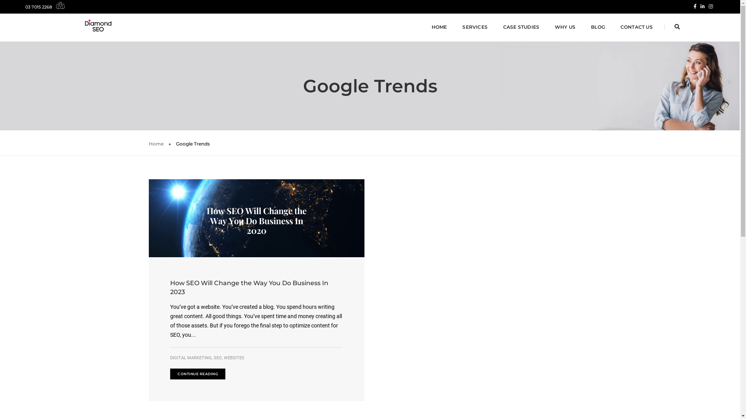  Describe the element at coordinates (702, 6) in the screenshot. I see `Linked In` at that location.